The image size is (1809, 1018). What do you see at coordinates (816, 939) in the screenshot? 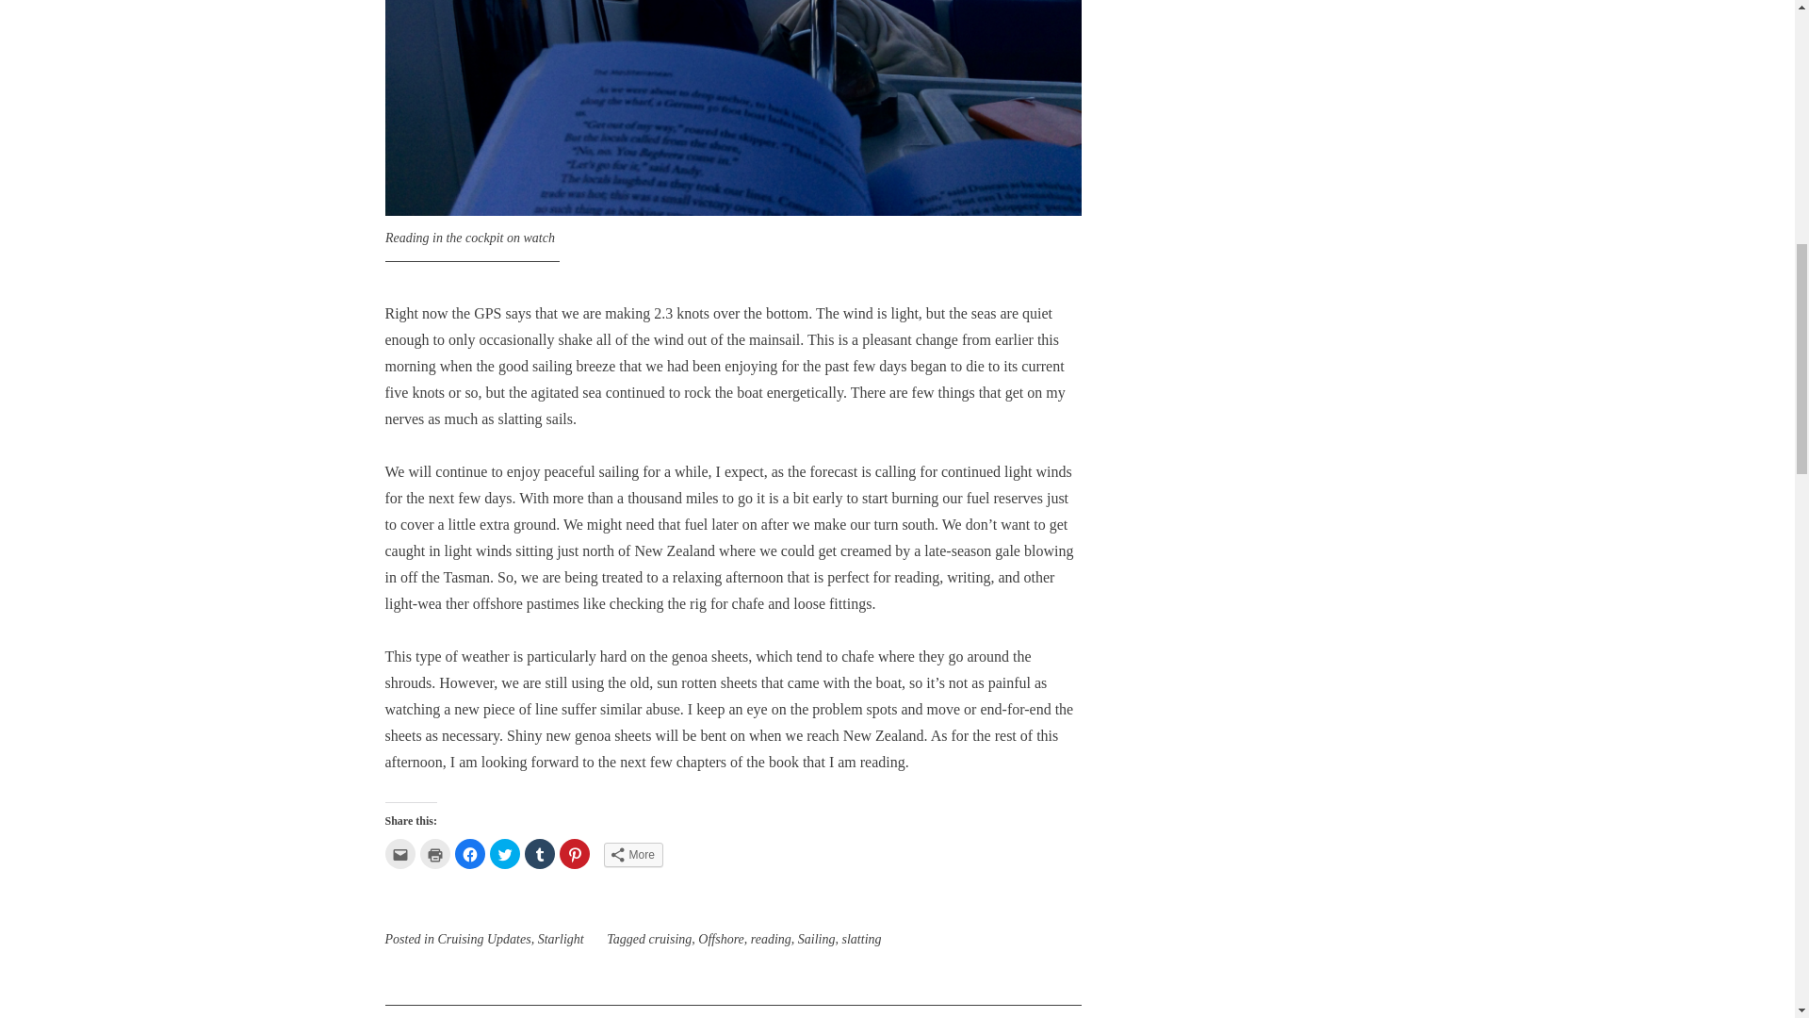
I see `Sailing` at bounding box center [816, 939].